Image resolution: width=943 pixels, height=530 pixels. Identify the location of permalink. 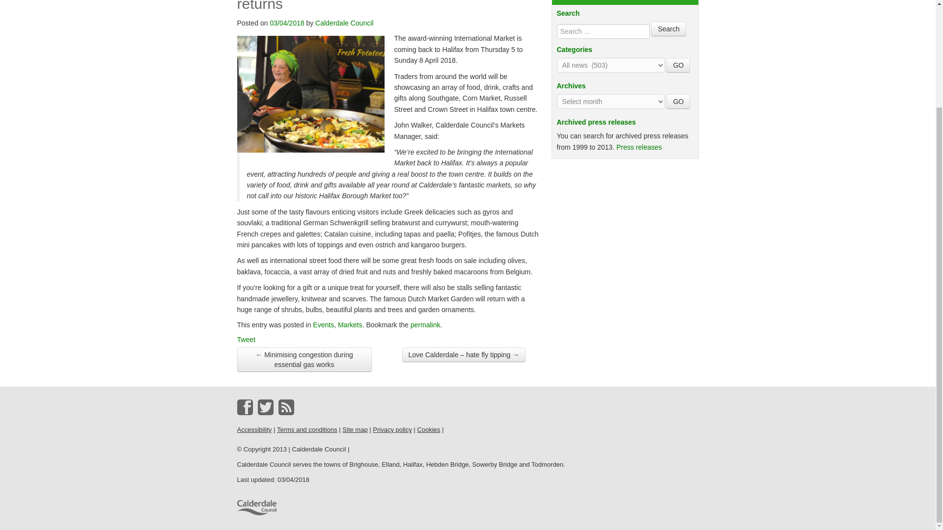
(425, 325).